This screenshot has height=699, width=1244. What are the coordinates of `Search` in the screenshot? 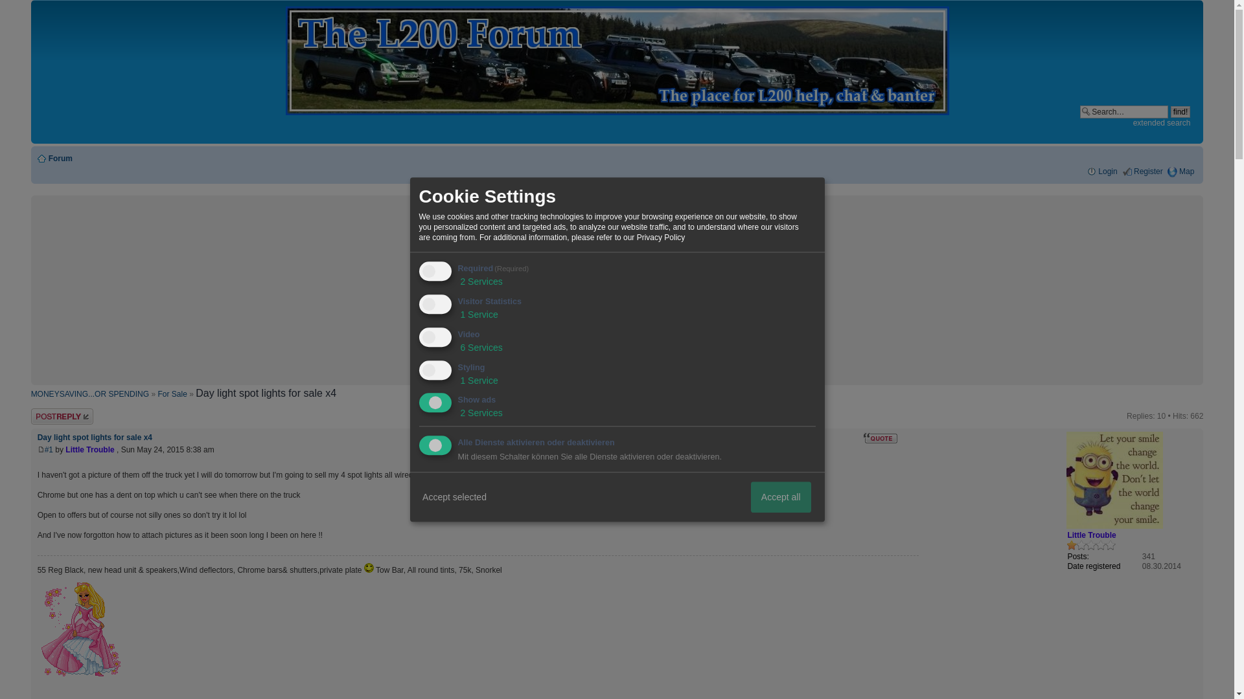 It's located at (1123, 111).